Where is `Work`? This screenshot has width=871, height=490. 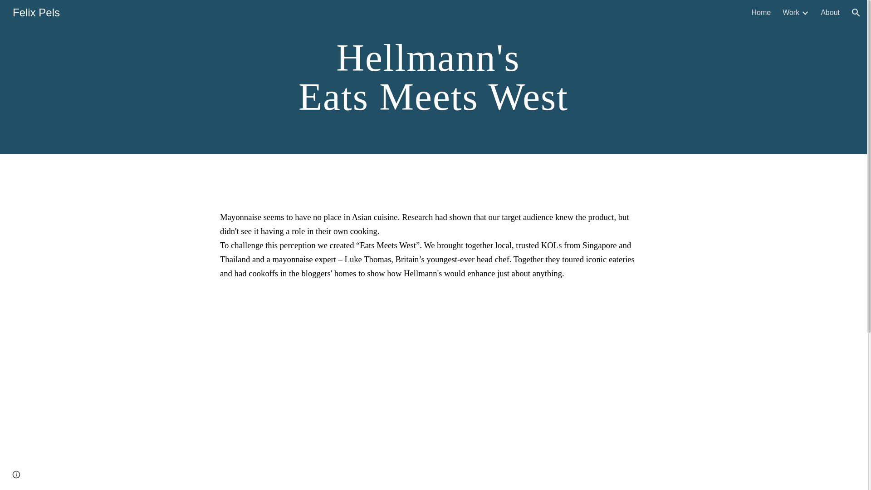
Work is located at coordinates (791, 13).